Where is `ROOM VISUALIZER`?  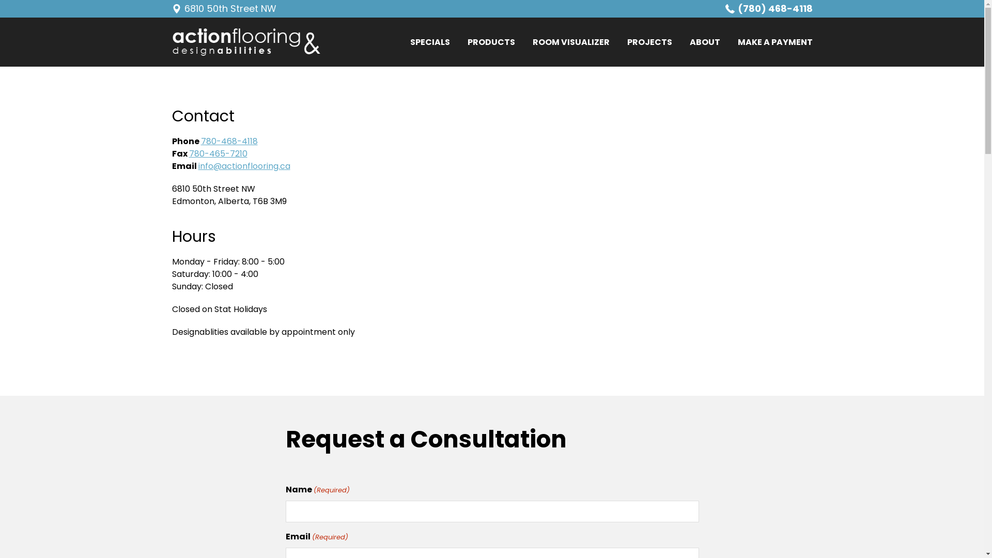 ROOM VISUALIZER is located at coordinates (570, 42).